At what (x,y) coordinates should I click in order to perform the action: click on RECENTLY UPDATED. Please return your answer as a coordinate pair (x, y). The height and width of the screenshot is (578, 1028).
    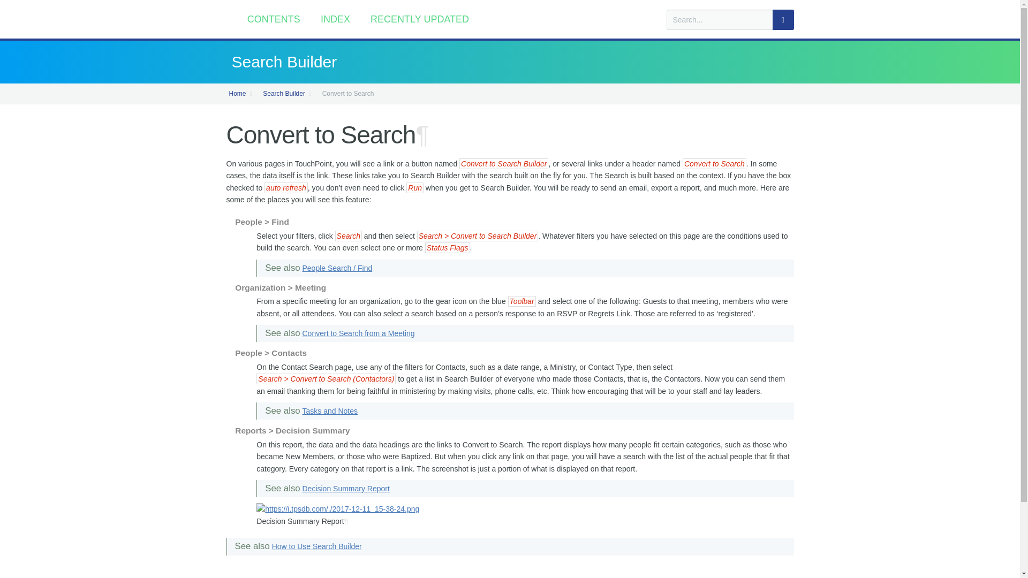
    Looking at the image, I should click on (420, 19).